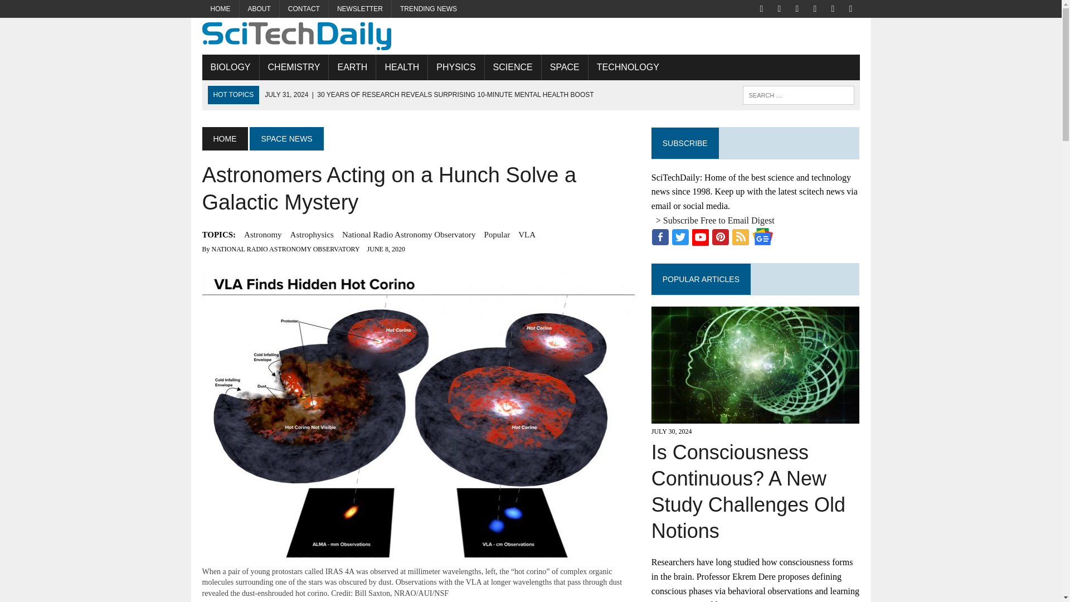 The width and height of the screenshot is (1070, 602). What do you see at coordinates (401, 67) in the screenshot?
I see `HEALTH` at bounding box center [401, 67].